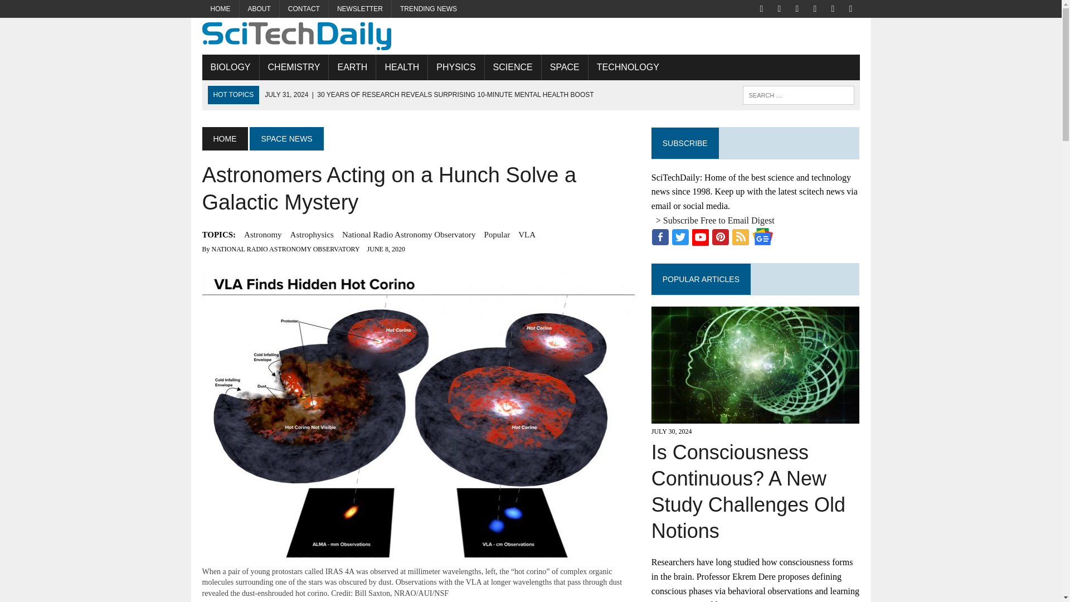 The width and height of the screenshot is (1070, 602). What do you see at coordinates (401, 67) in the screenshot?
I see `HEALTH` at bounding box center [401, 67].